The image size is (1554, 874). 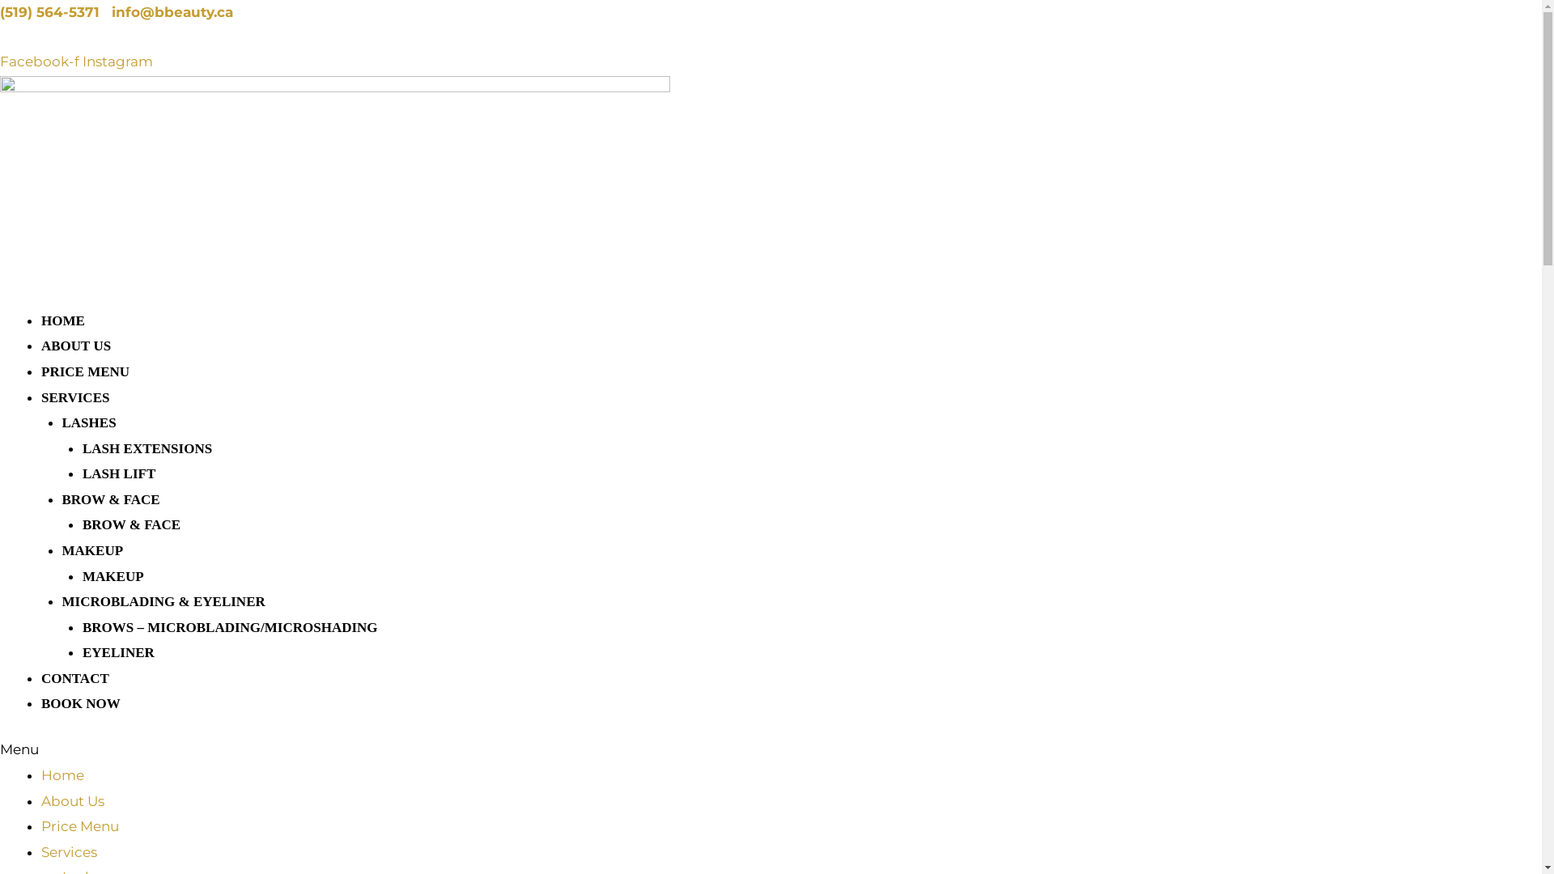 I want to click on PRICE MENU, so click(x=86, y=372).